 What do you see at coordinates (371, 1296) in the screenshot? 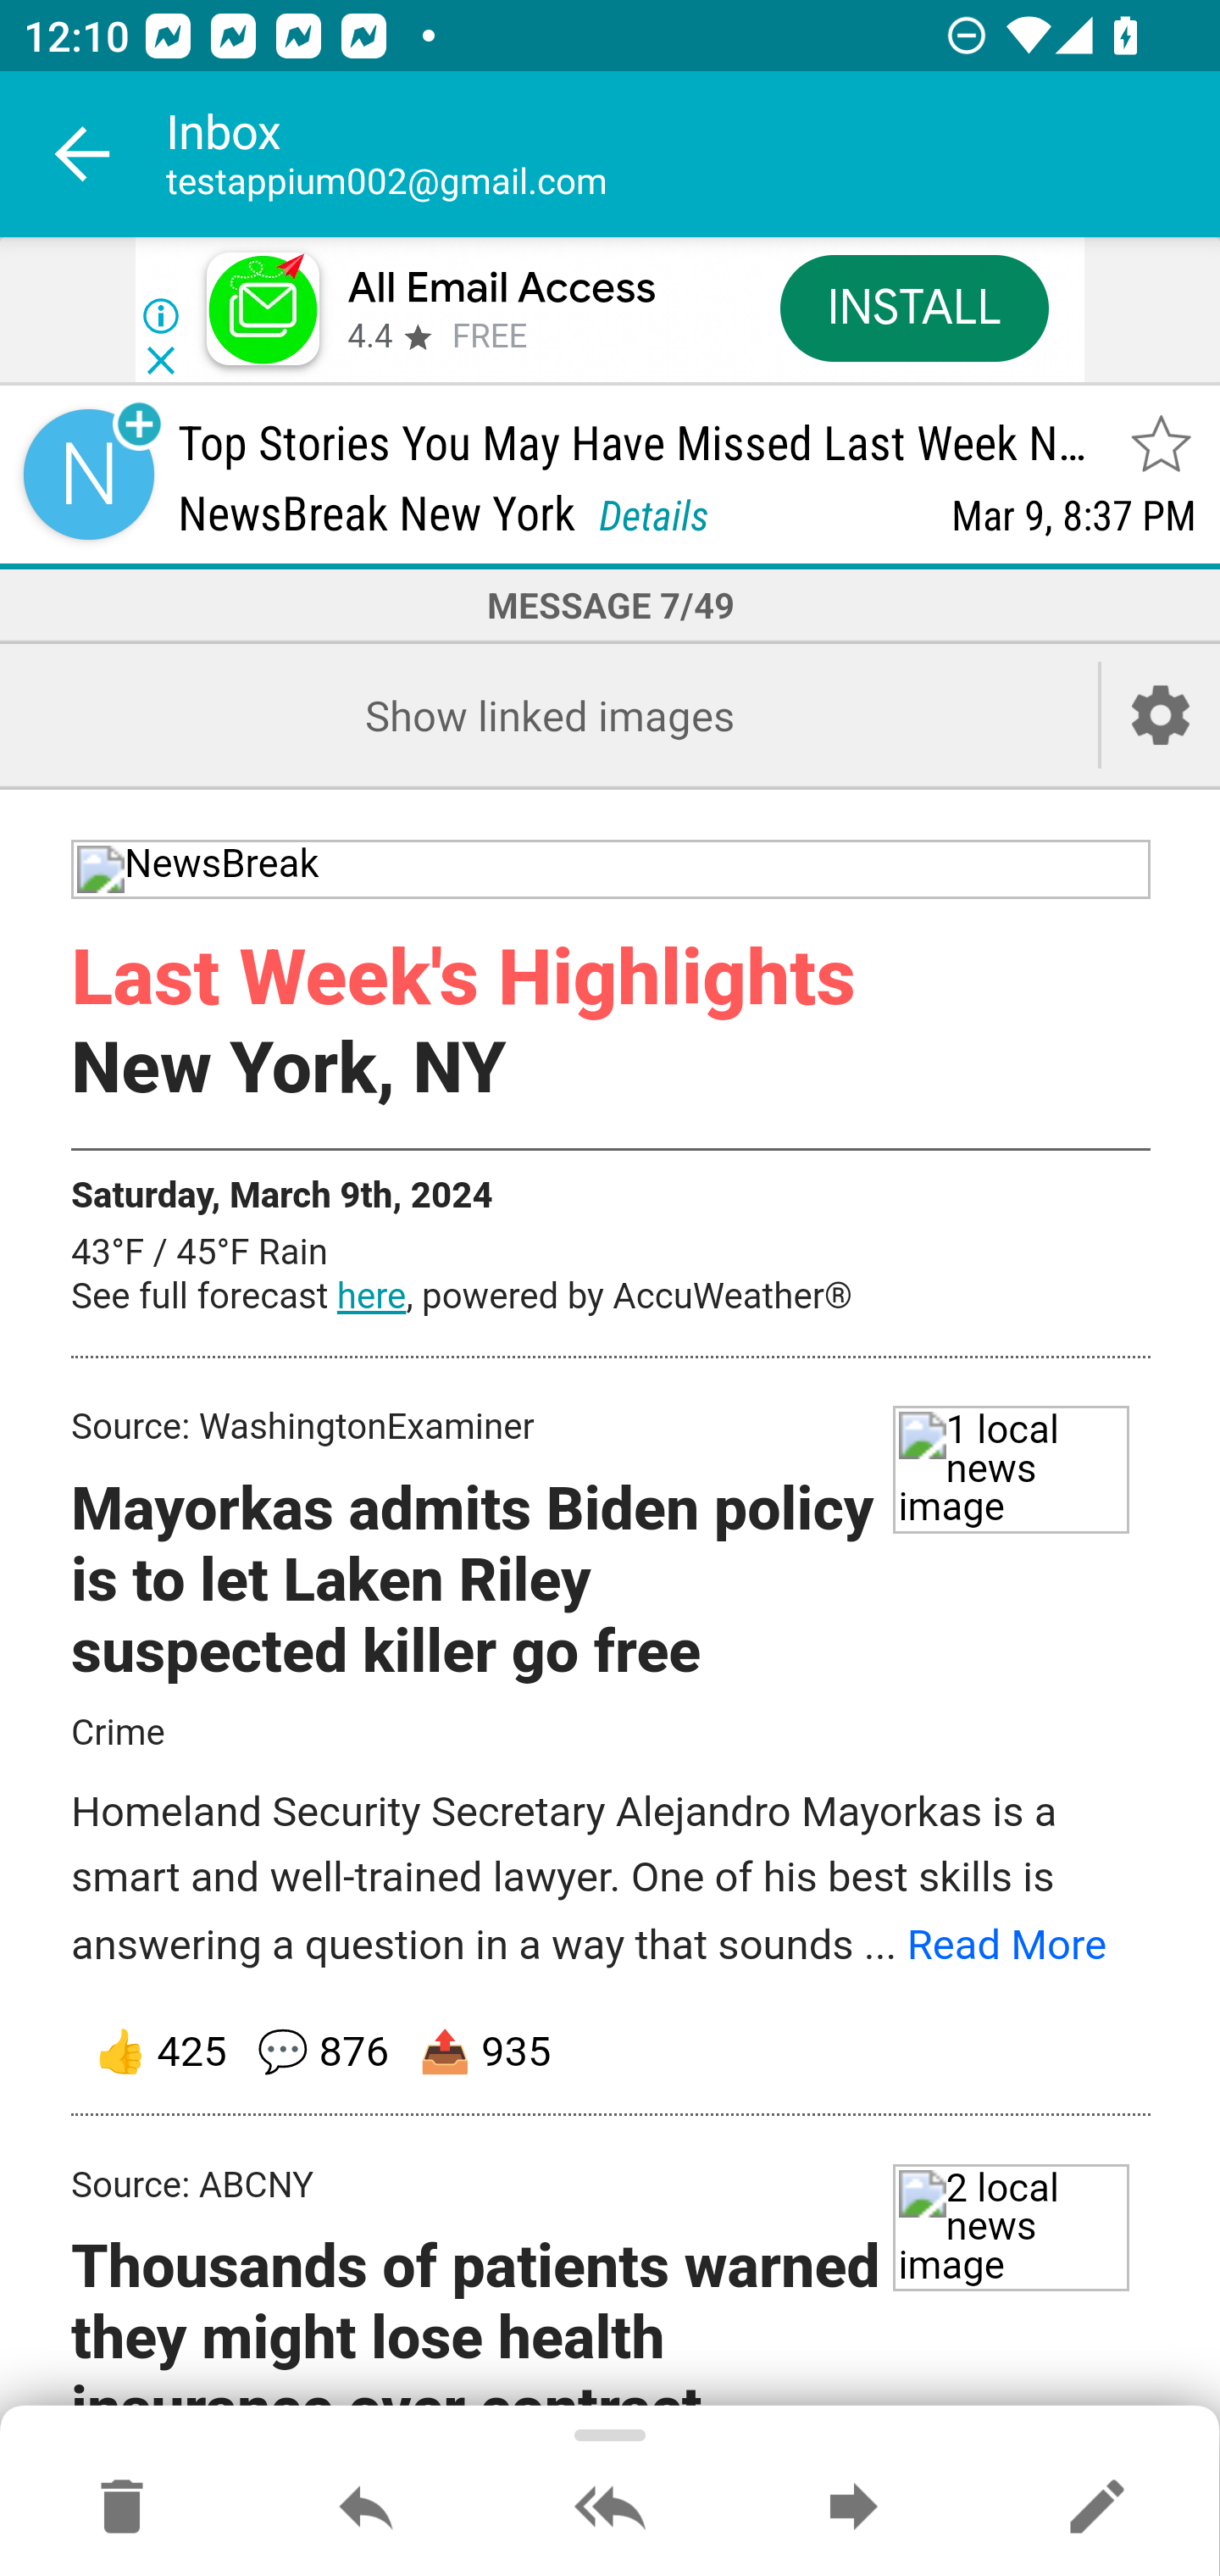
I see `here` at bounding box center [371, 1296].